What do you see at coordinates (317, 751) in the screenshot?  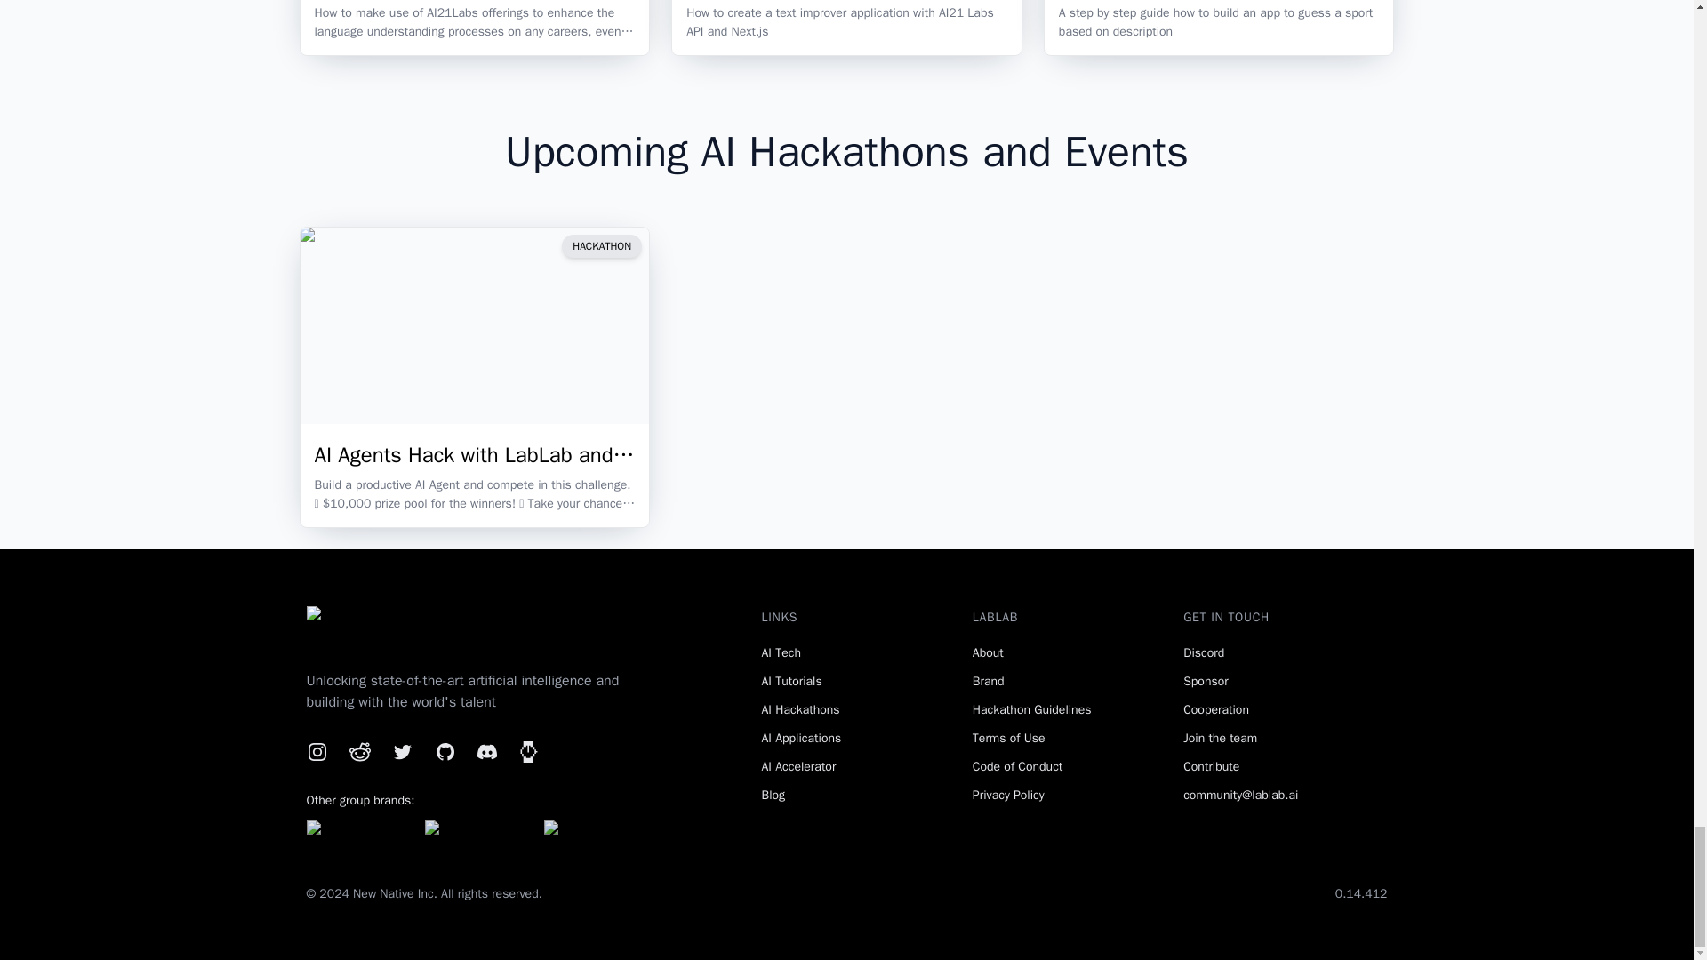 I see `Instagram` at bounding box center [317, 751].